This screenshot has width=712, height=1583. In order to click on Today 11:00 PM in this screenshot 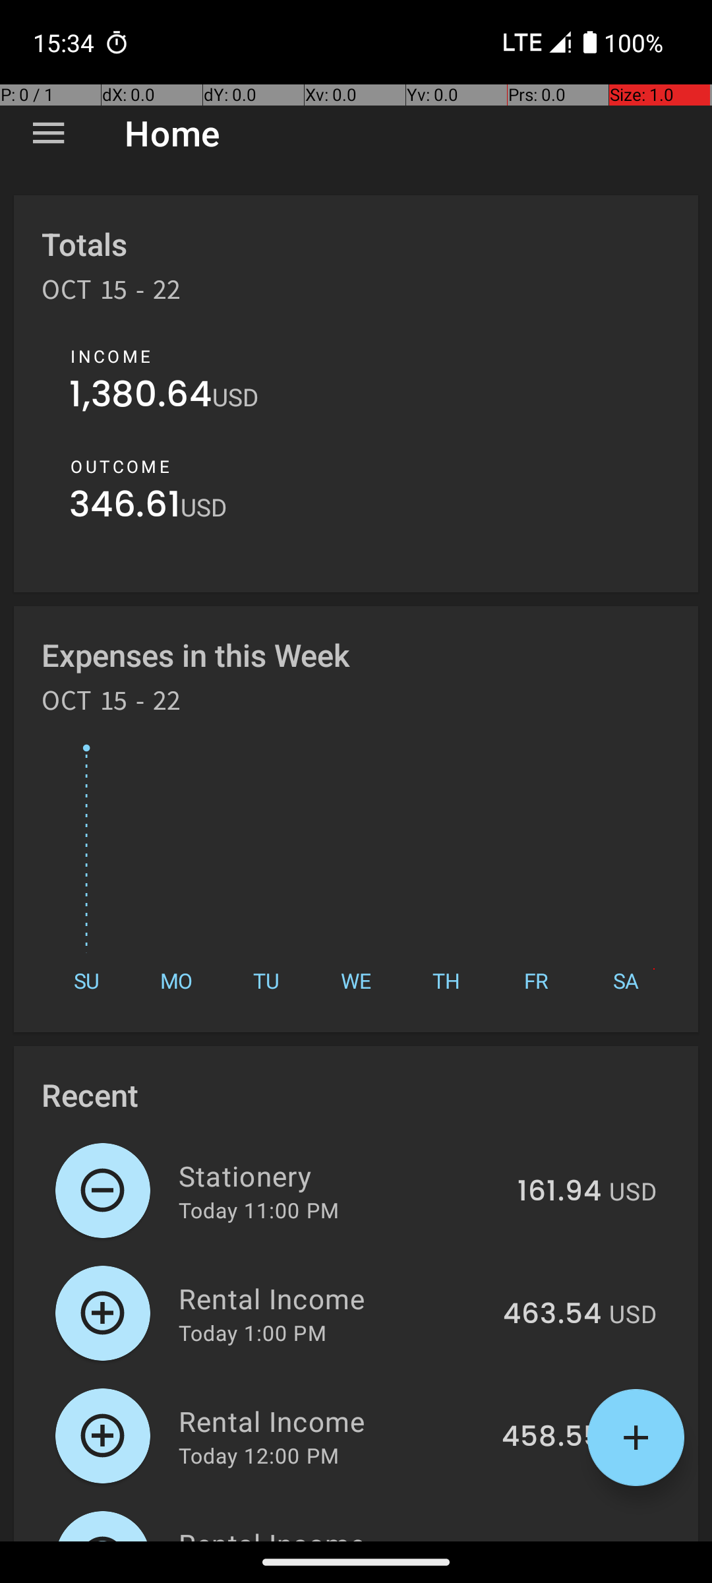, I will do `click(258, 1210)`.